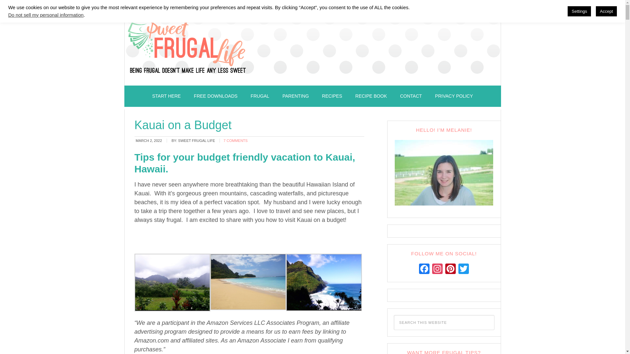 This screenshot has width=630, height=354. I want to click on 7 COMMENTS, so click(236, 141).